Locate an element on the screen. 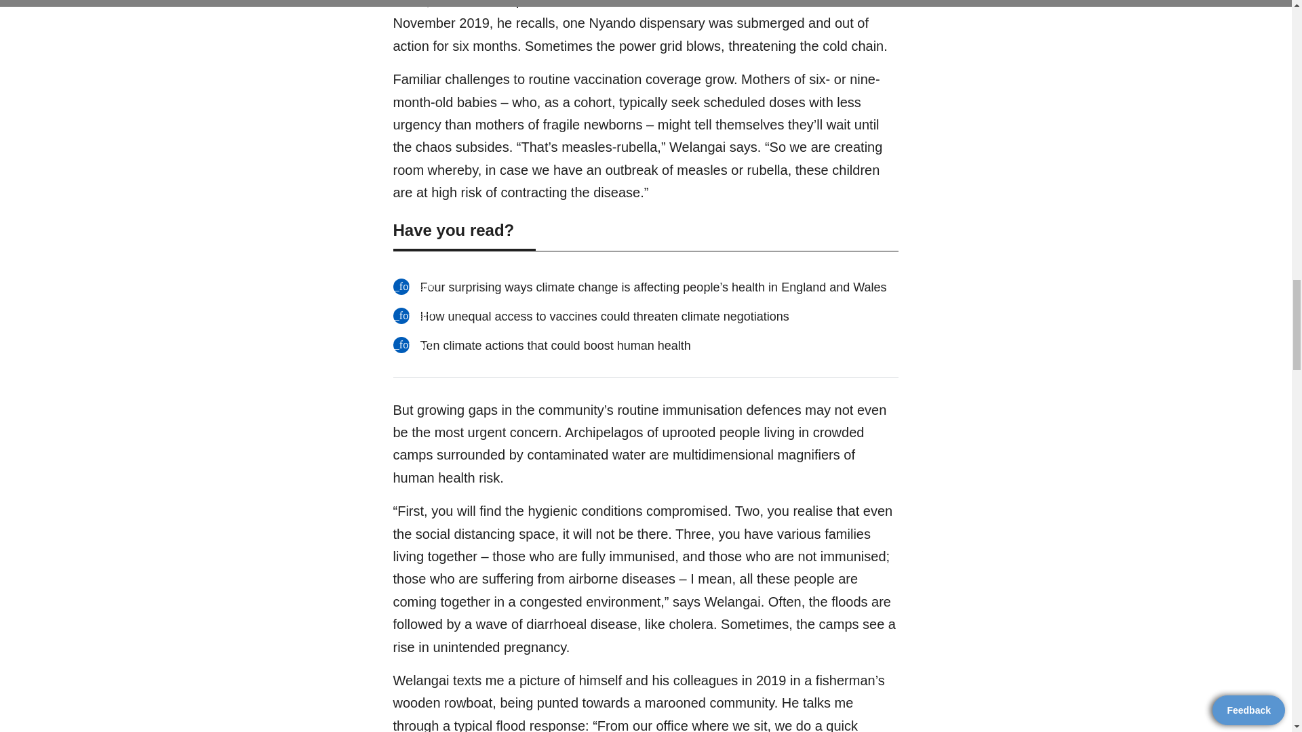 The width and height of the screenshot is (1302, 732). water level is located at coordinates (765, 3).